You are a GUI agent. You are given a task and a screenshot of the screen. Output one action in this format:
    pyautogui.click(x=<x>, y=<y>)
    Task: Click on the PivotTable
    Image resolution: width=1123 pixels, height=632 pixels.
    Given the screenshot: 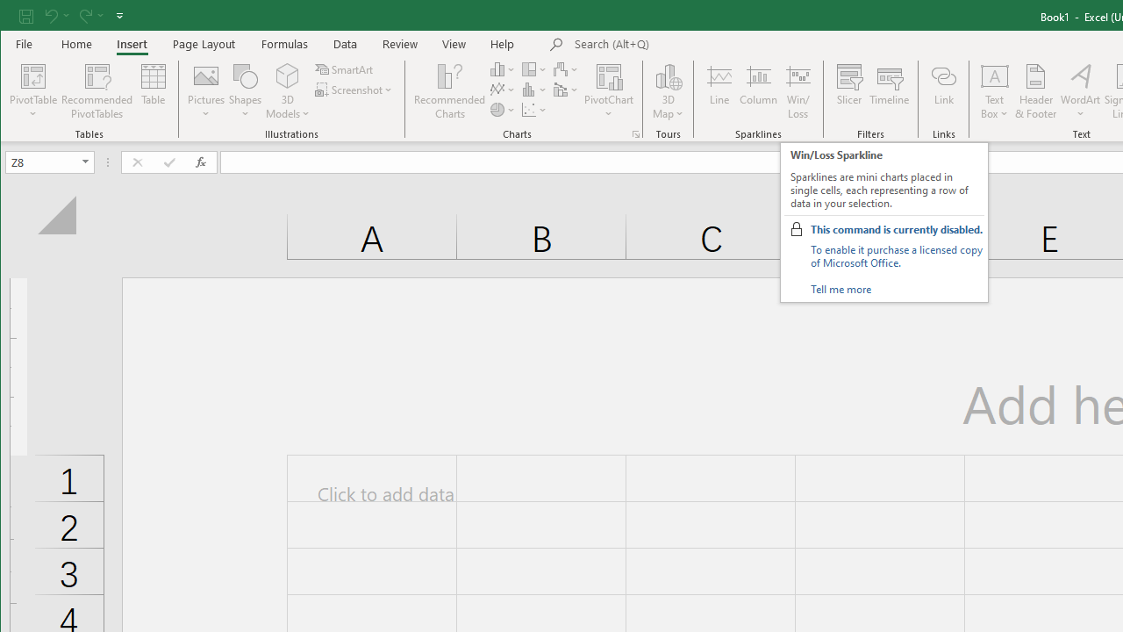 What is the action you would take?
    pyautogui.click(x=33, y=75)
    